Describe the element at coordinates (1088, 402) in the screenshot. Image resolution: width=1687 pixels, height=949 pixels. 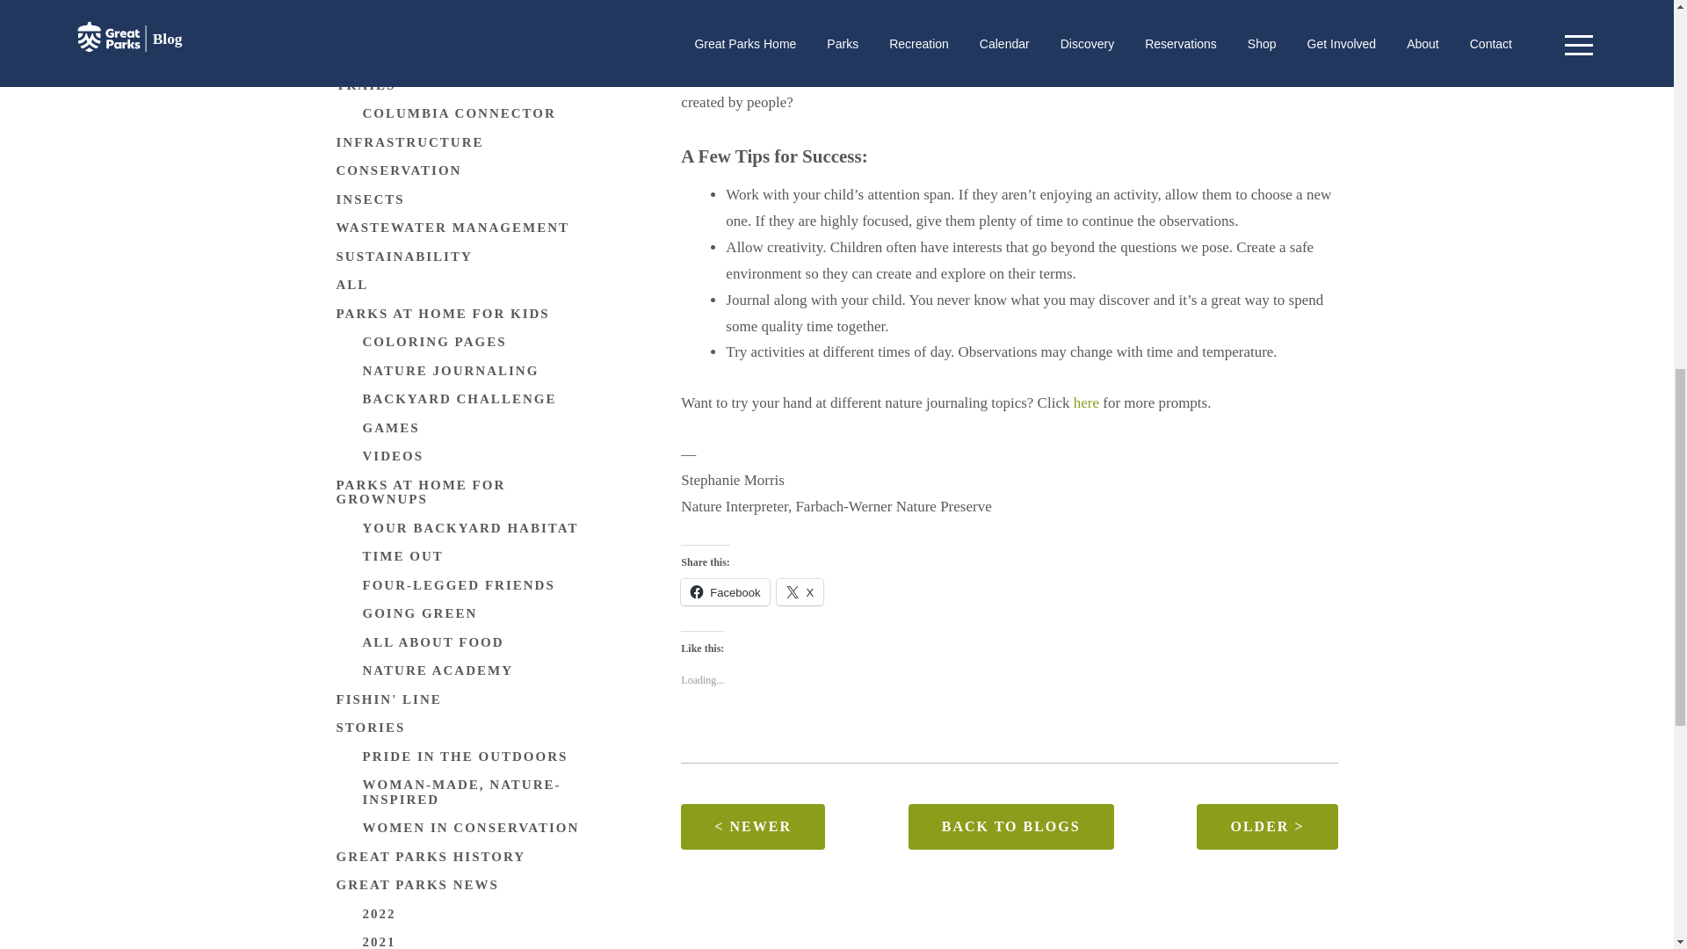
I see `here` at that location.